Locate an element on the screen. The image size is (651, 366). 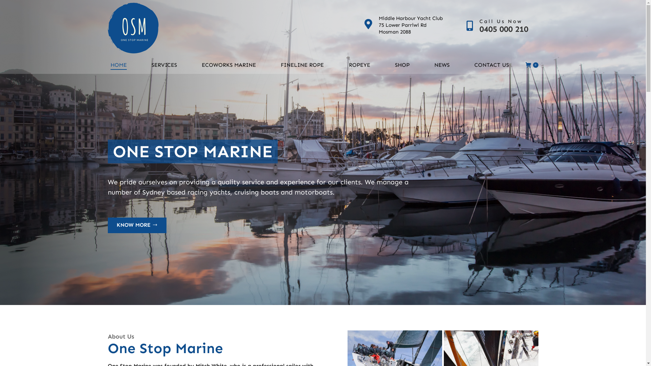
ECOWORKS MARINE is located at coordinates (229, 65).